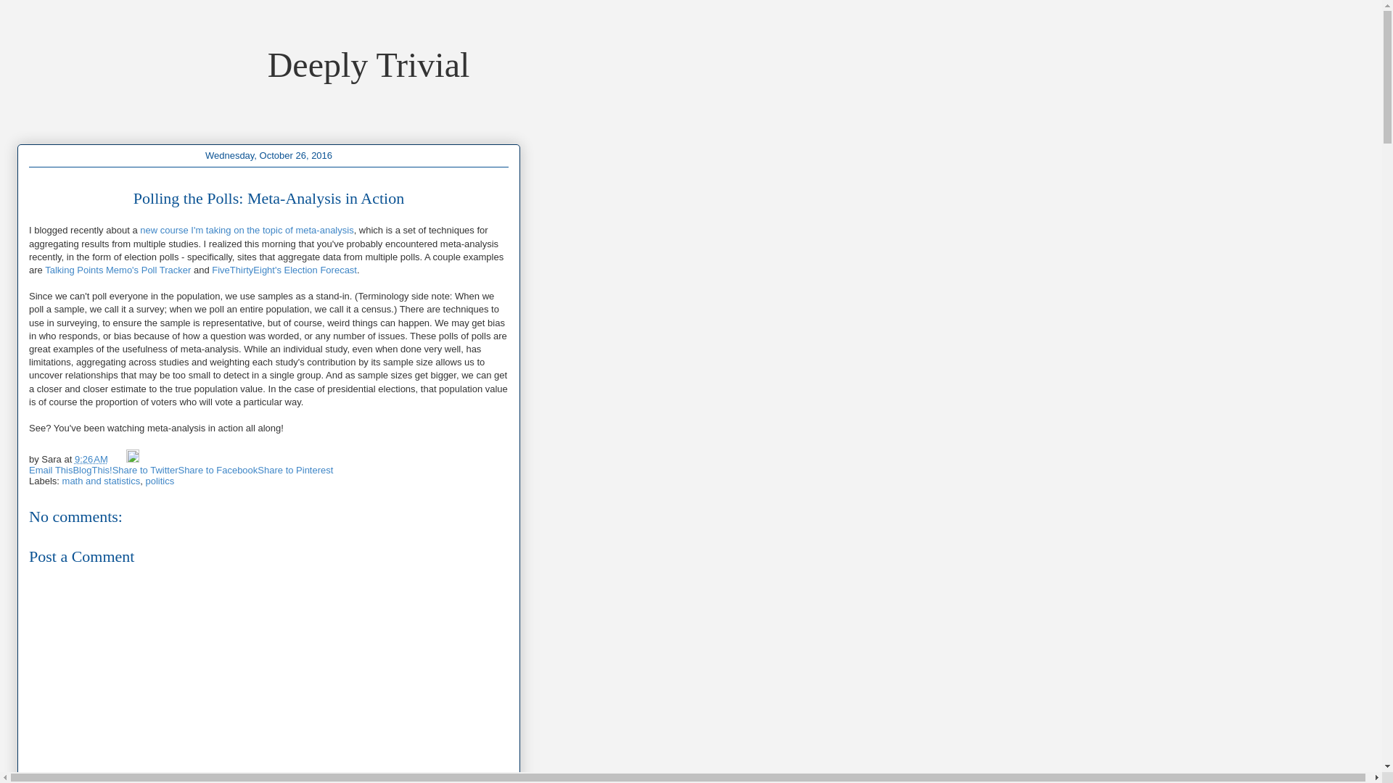  I want to click on Deeply Trivial, so click(369, 64).